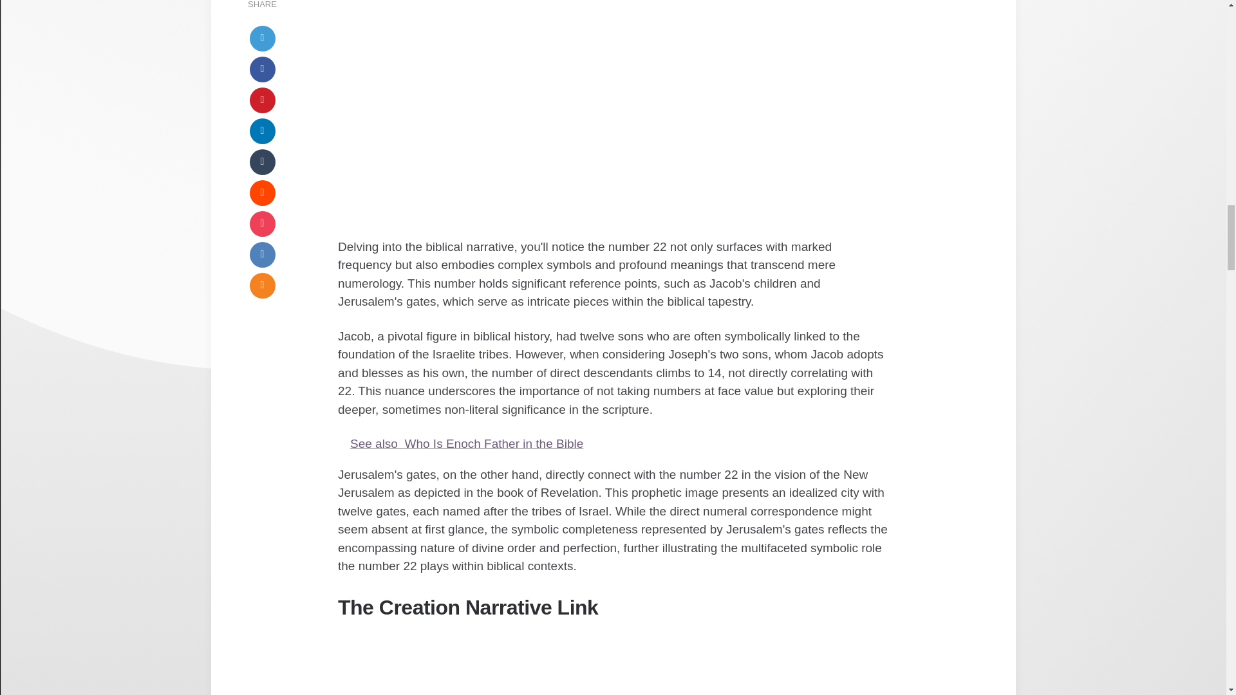  Describe the element at coordinates (613, 444) in the screenshot. I see `See also  Who Is Enoch Father in the Bible` at that location.